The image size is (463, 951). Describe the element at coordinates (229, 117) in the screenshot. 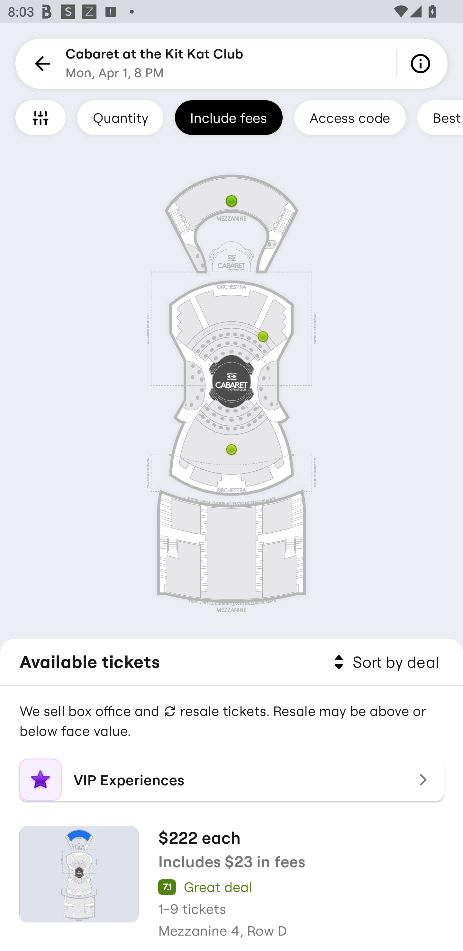

I see `Include fees` at that location.